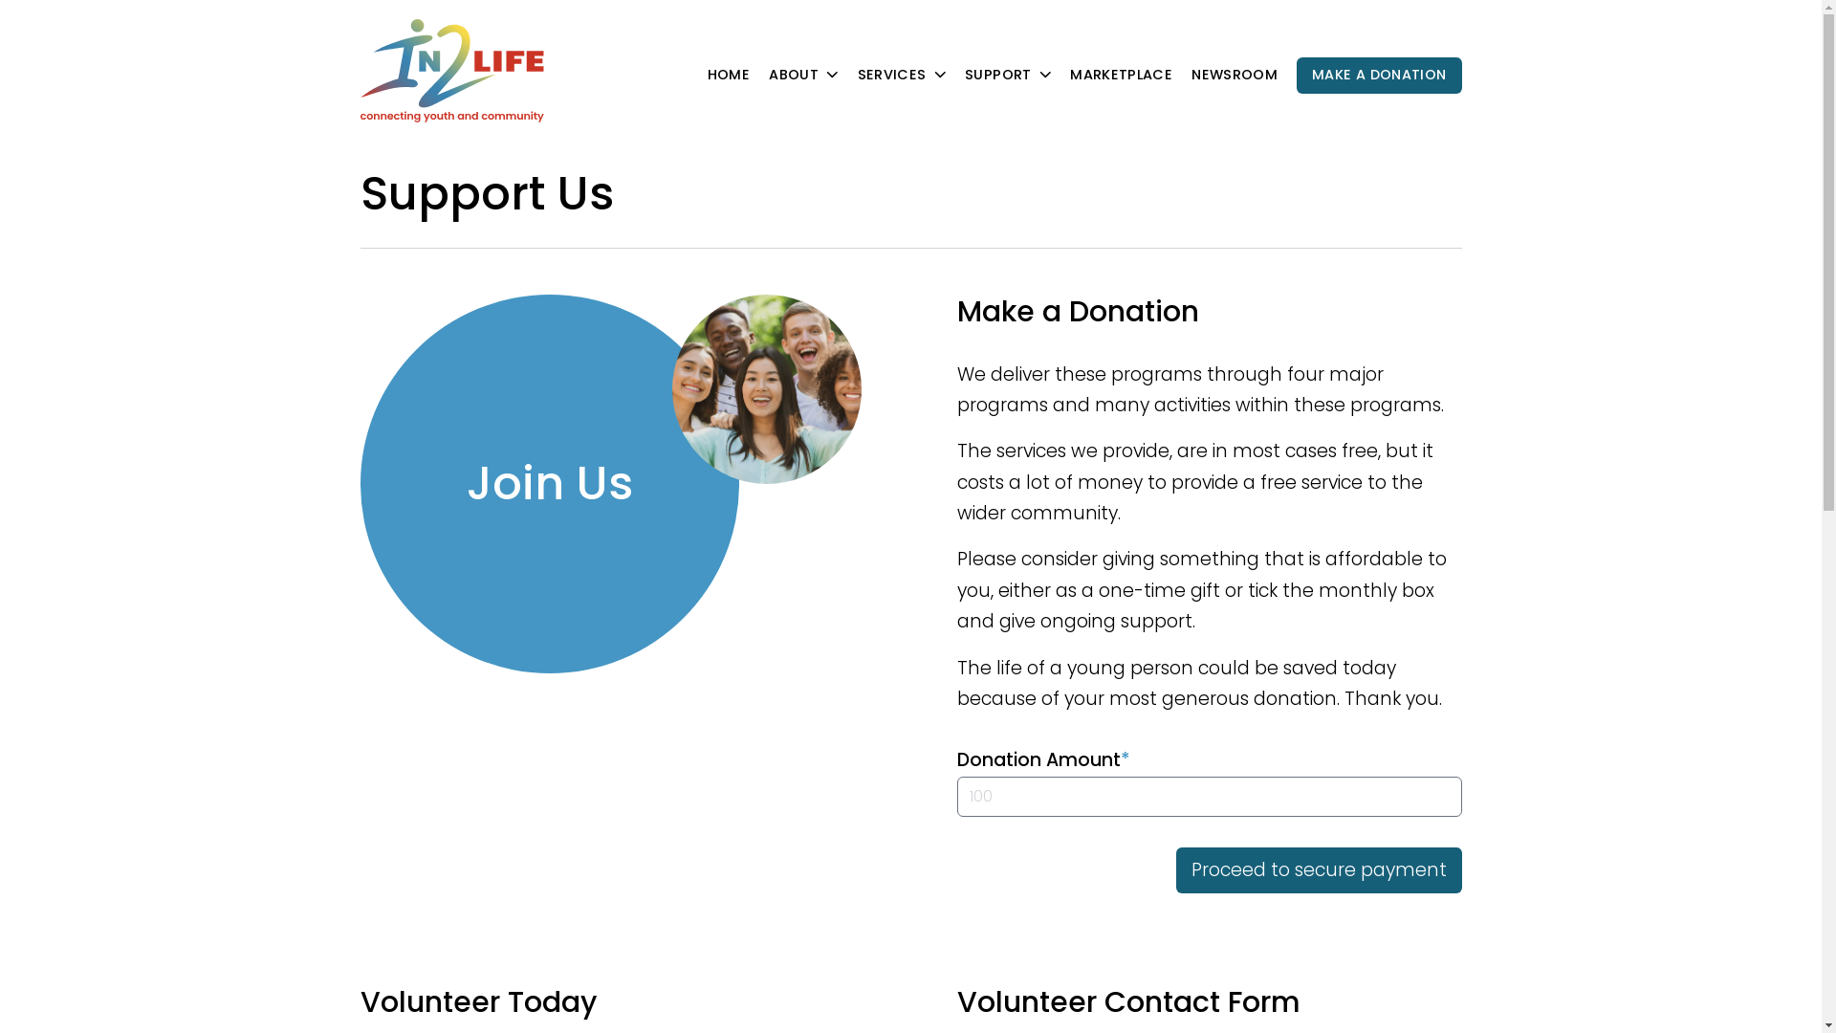 This screenshot has width=1836, height=1033. What do you see at coordinates (1121, 76) in the screenshot?
I see `MARKETPLACE` at bounding box center [1121, 76].